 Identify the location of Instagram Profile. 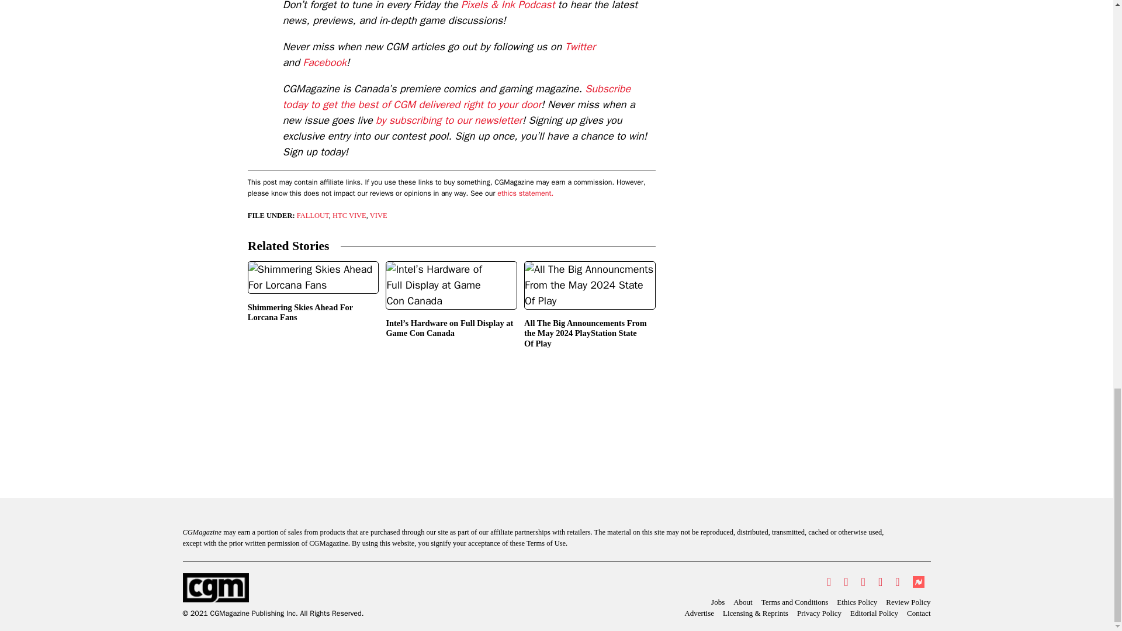
(863, 581).